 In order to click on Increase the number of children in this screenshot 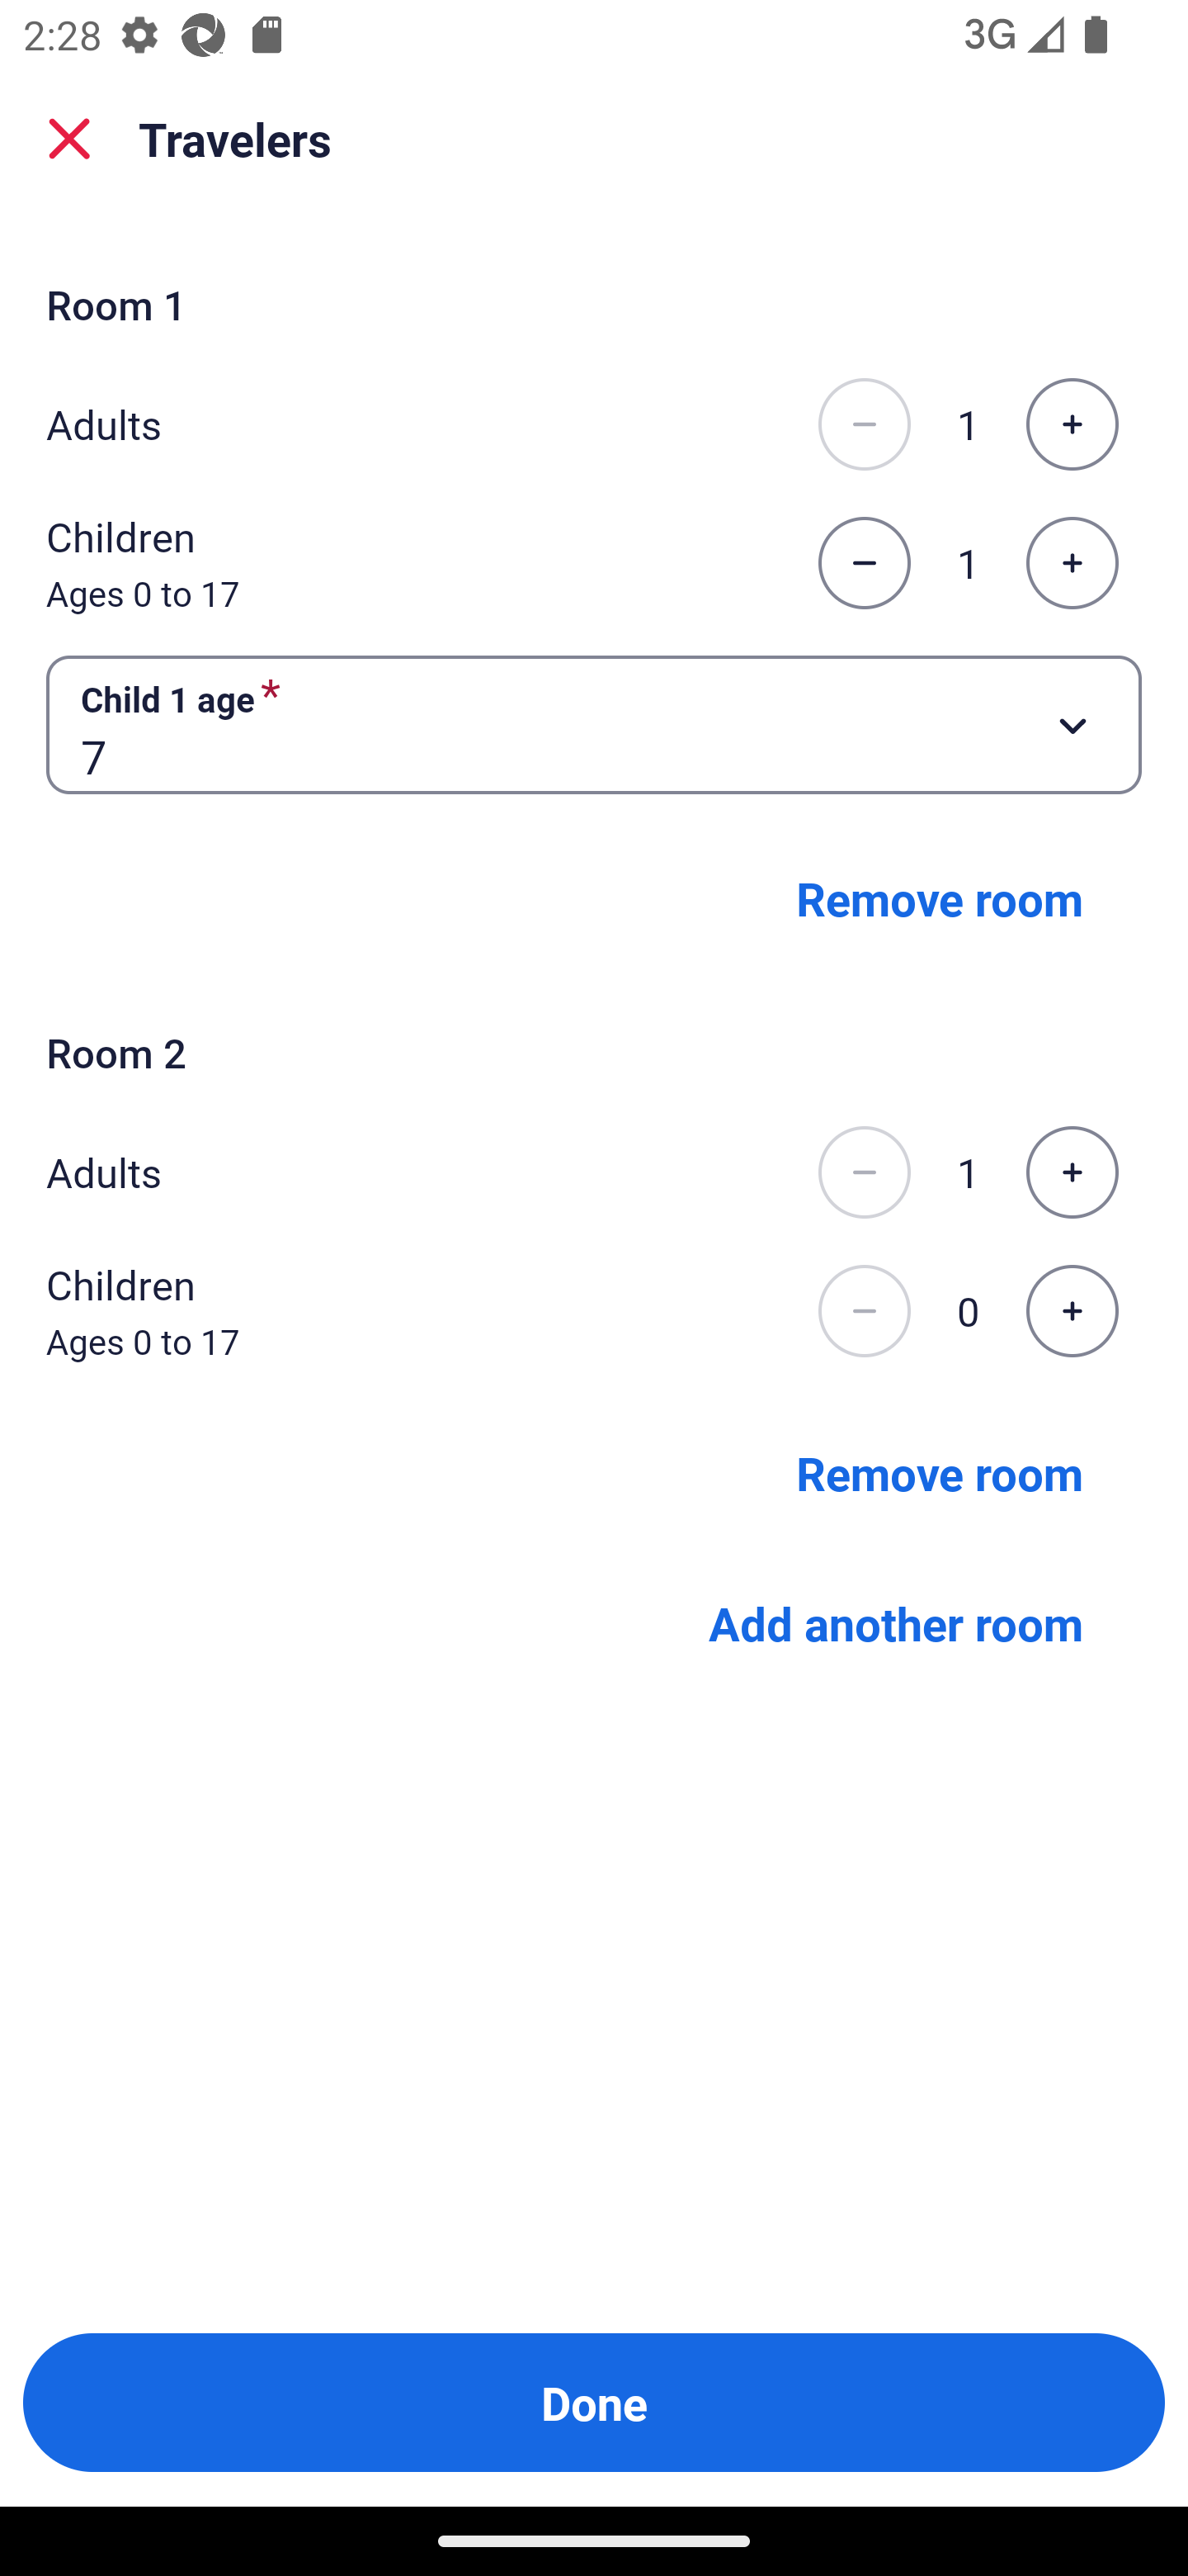, I will do `click(1072, 1311)`.